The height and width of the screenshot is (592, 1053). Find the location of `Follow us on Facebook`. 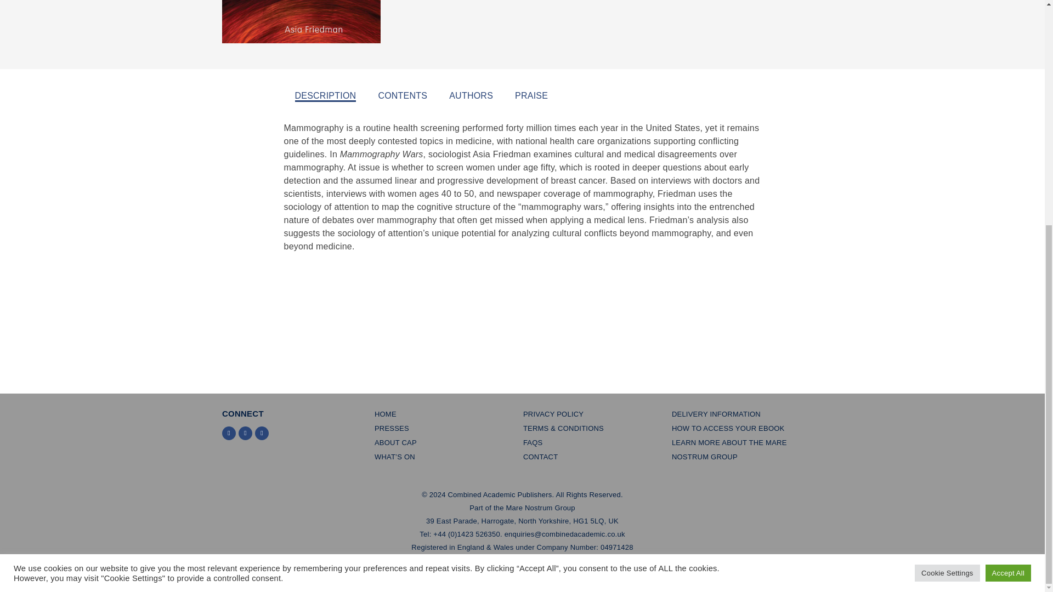

Follow us on Facebook is located at coordinates (246, 433).